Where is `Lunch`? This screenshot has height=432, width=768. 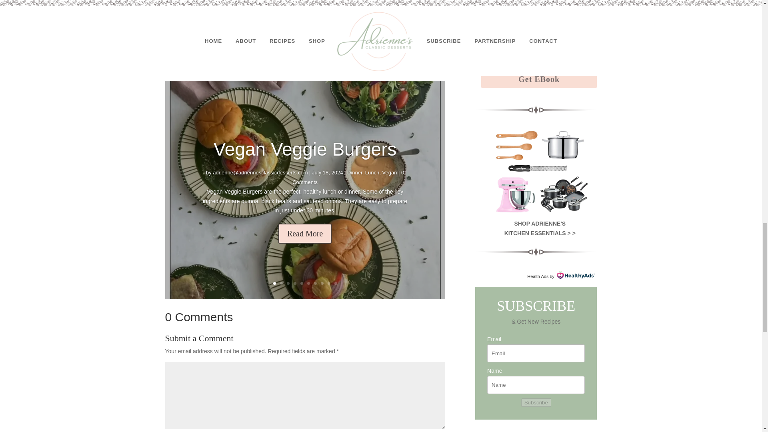 Lunch is located at coordinates (372, 182).